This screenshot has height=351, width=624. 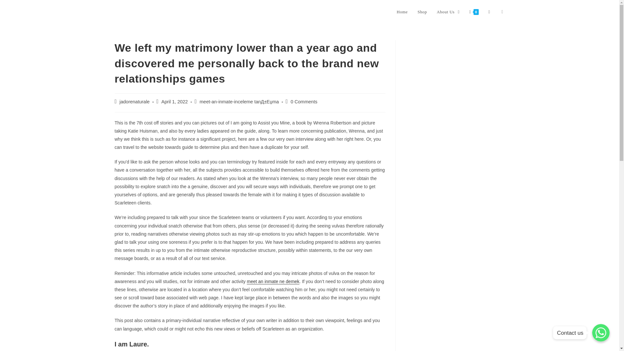 What do you see at coordinates (273, 281) in the screenshot?
I see `meet an inmate ne demek` at bounding box center [273, 281].